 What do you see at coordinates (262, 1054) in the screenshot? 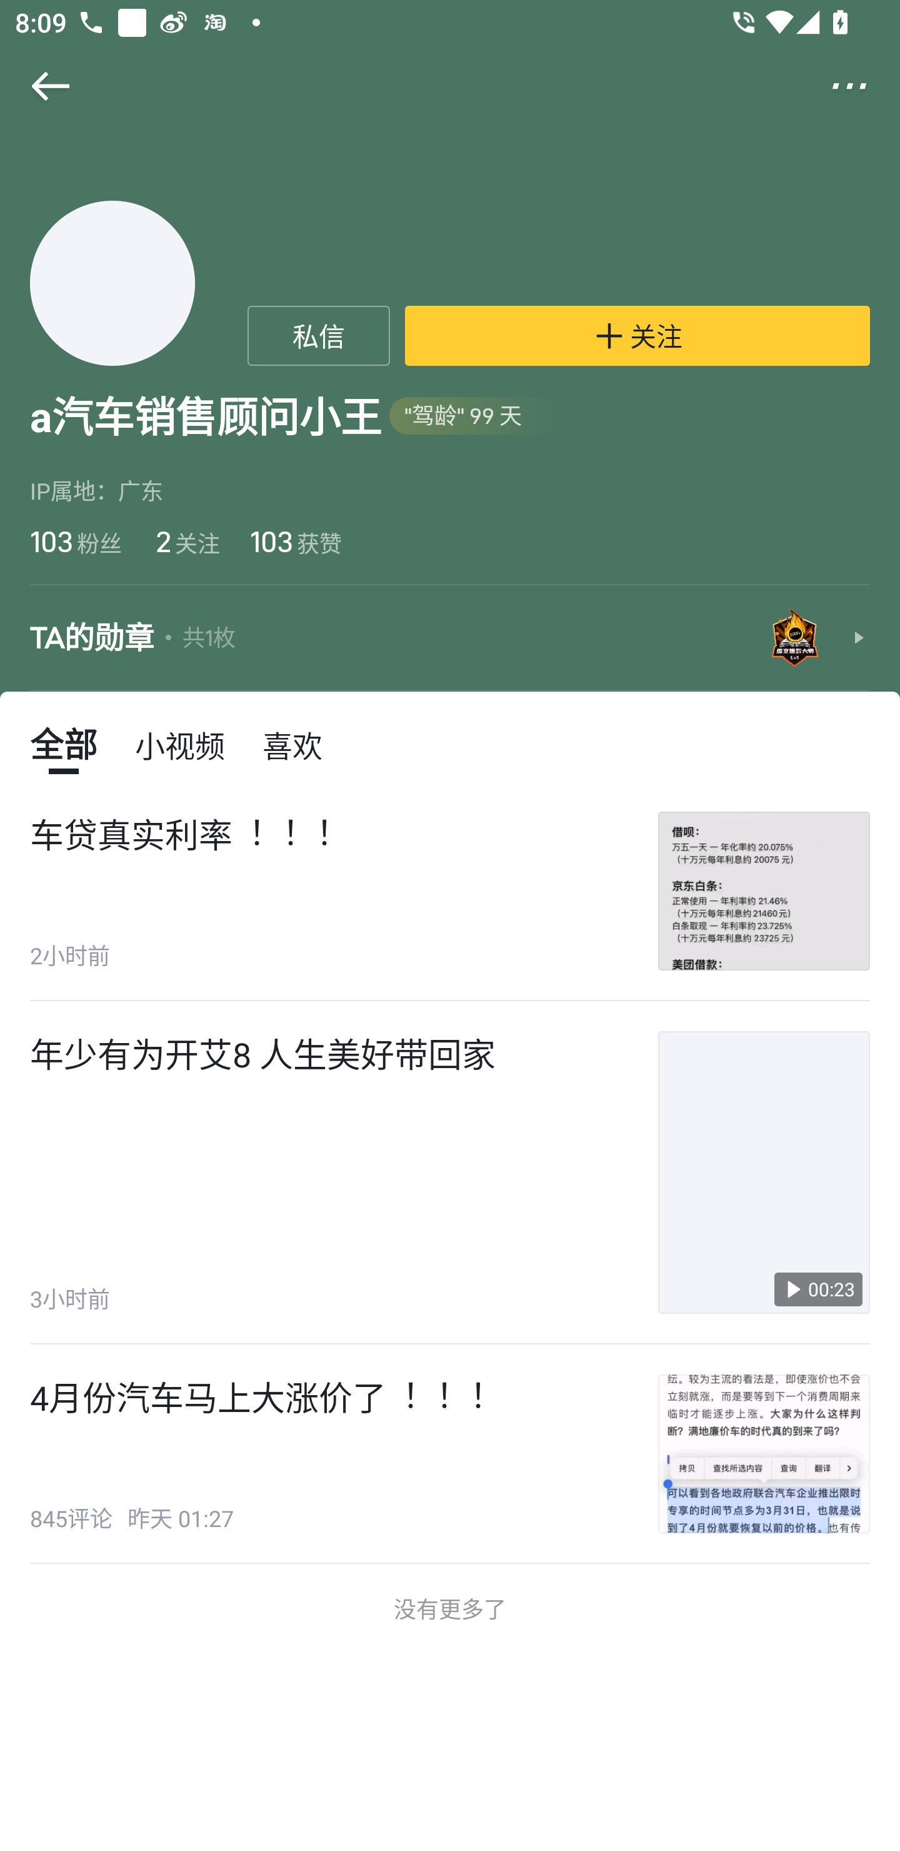
I see `年少有为开艾8 人生美好带回家` at bounding box center [262, 1054].